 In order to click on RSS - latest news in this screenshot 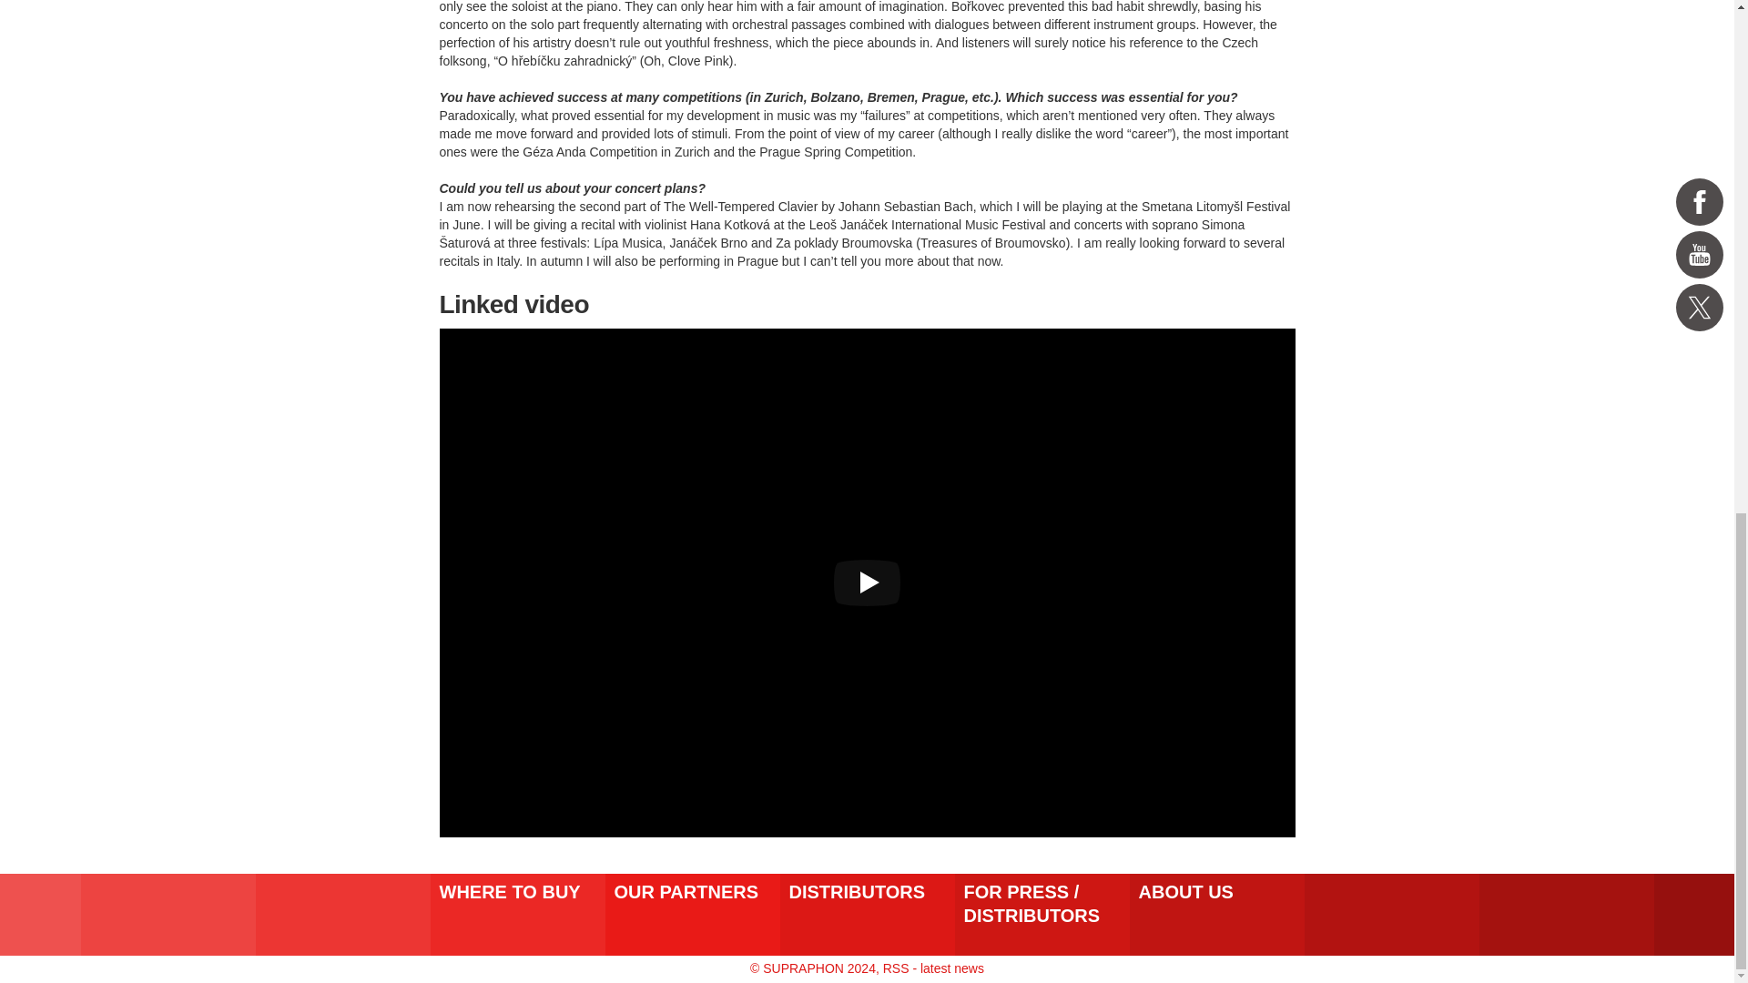, I will do `click(932, 968)`.